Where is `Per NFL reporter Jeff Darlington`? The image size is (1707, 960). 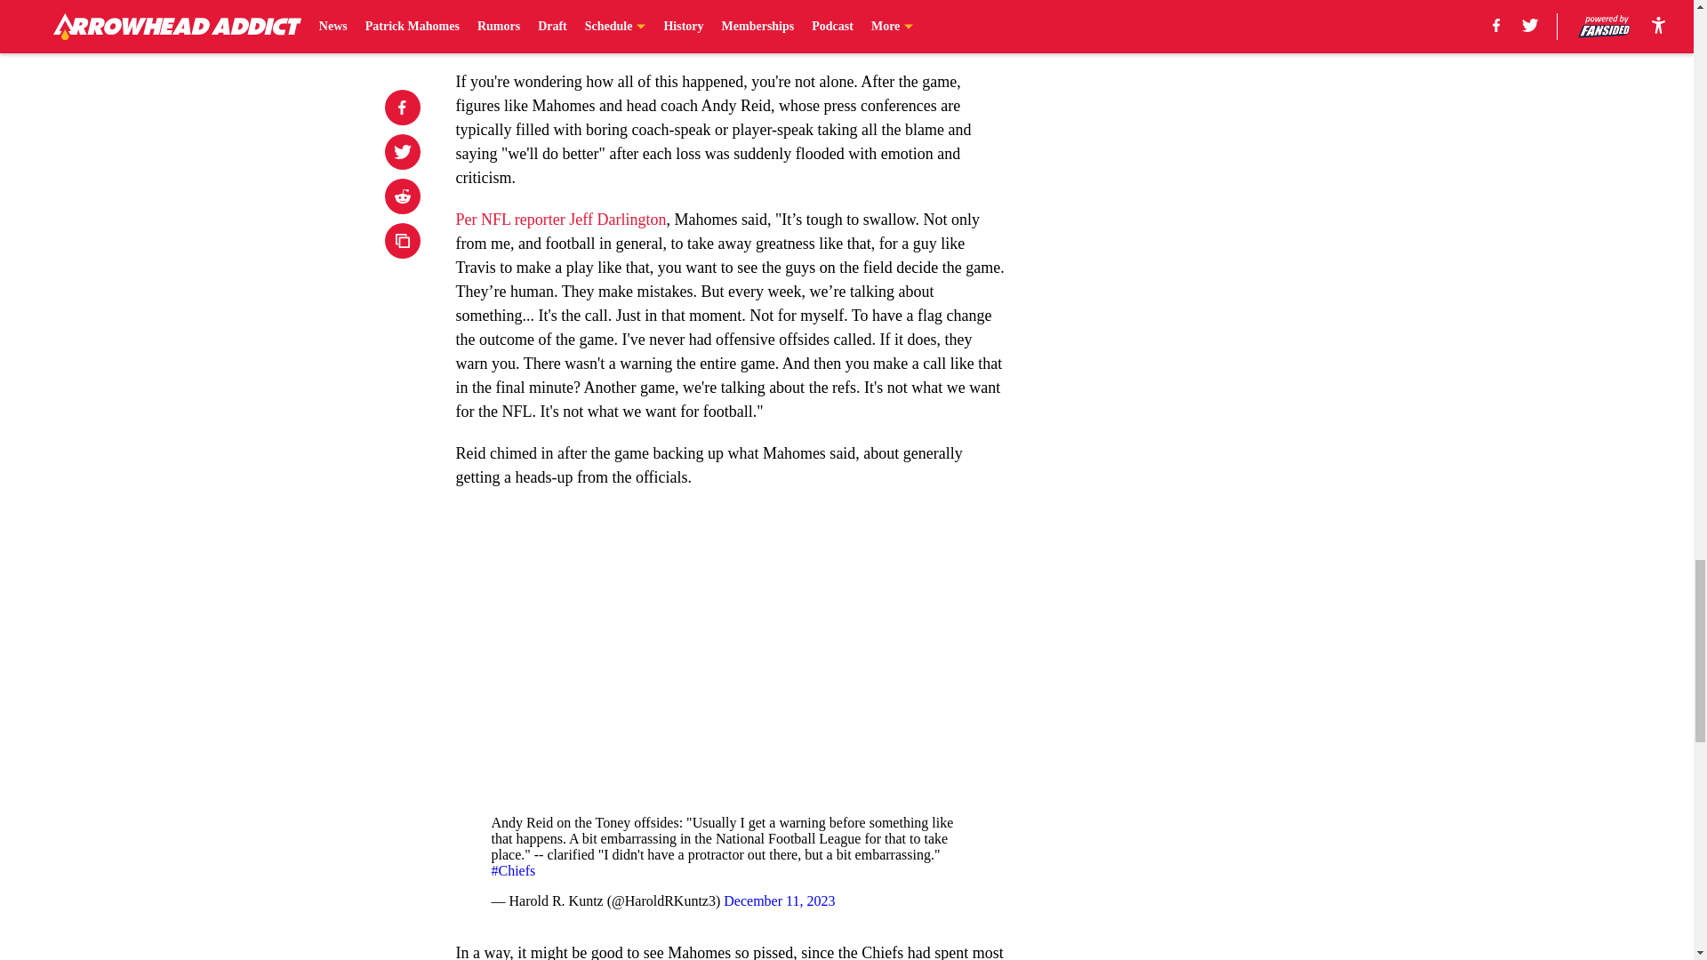 Per NFL reporter Jeff Darlington is located at coordinates (560, 219).